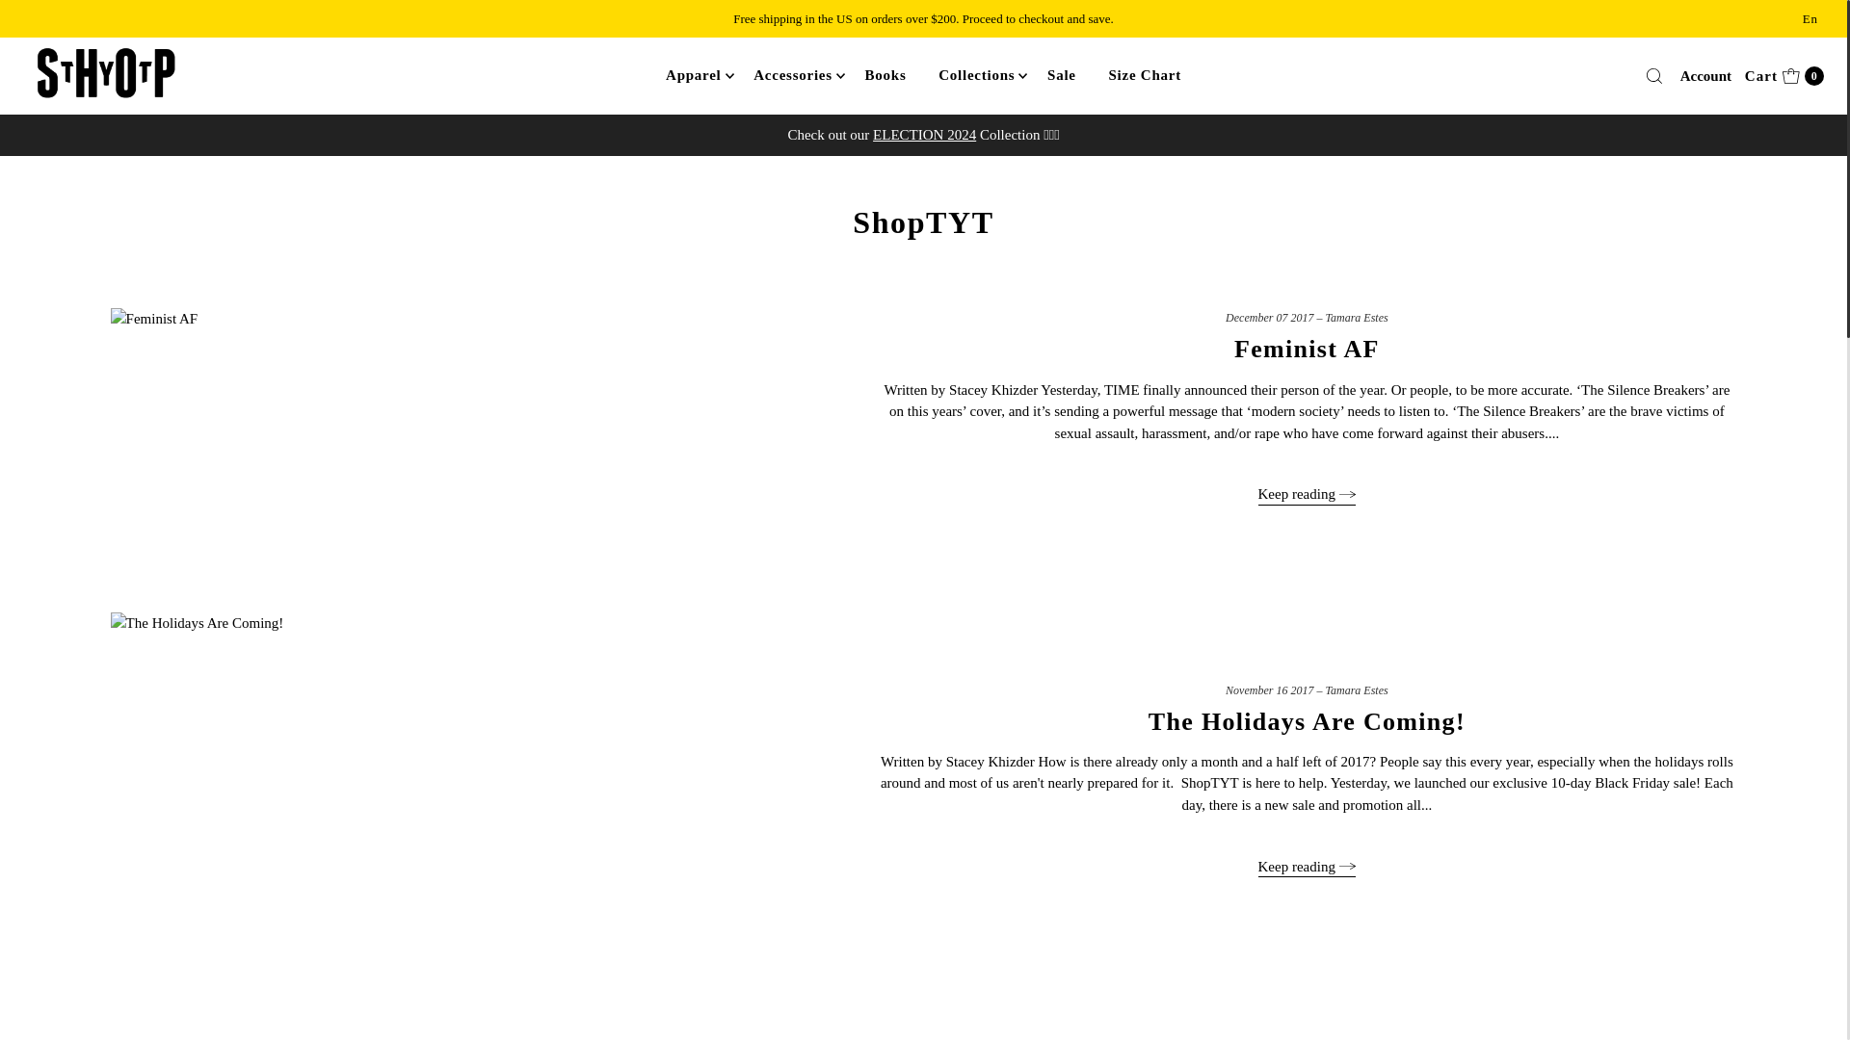 This screenshot has height=1040, width=1850. Describe the element at coordinates (925, 134) in the screenshot. I see `Canvass 2024` at that location.